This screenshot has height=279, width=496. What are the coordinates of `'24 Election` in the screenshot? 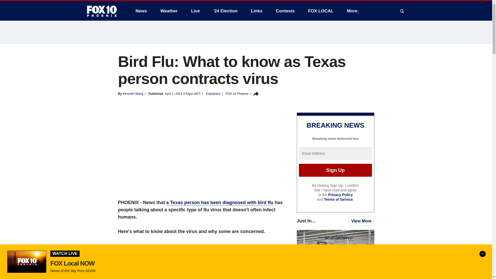 It's located at (226, 11).